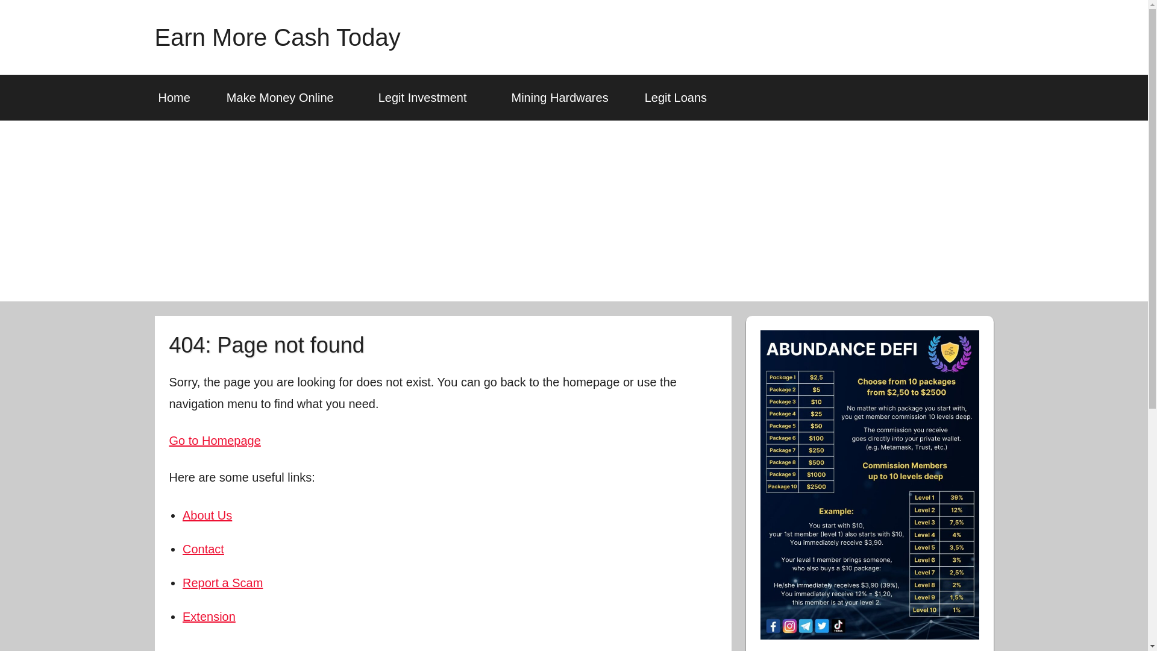  What do you see at coordinates (559, 98) in the screenshot?
I see `Mining Hardwares` at bounding box center [559, 98].